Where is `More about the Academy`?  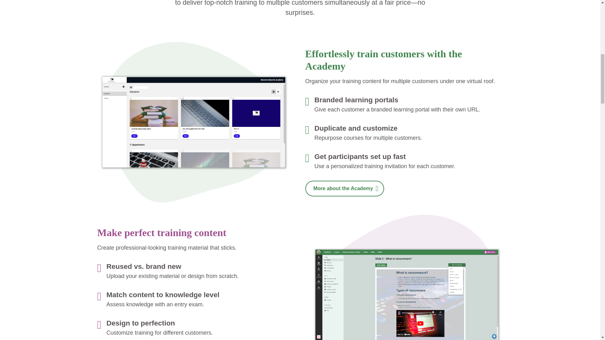
More about the Academy is located at coordinates (344, 188).